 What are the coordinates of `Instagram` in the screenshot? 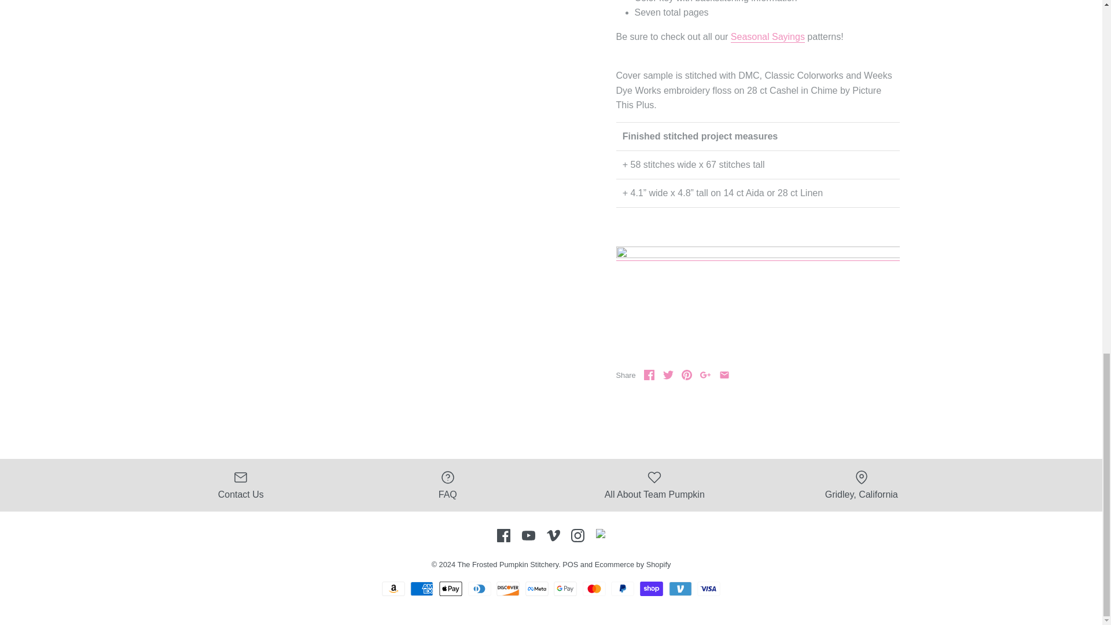 It's located at (577, 535).